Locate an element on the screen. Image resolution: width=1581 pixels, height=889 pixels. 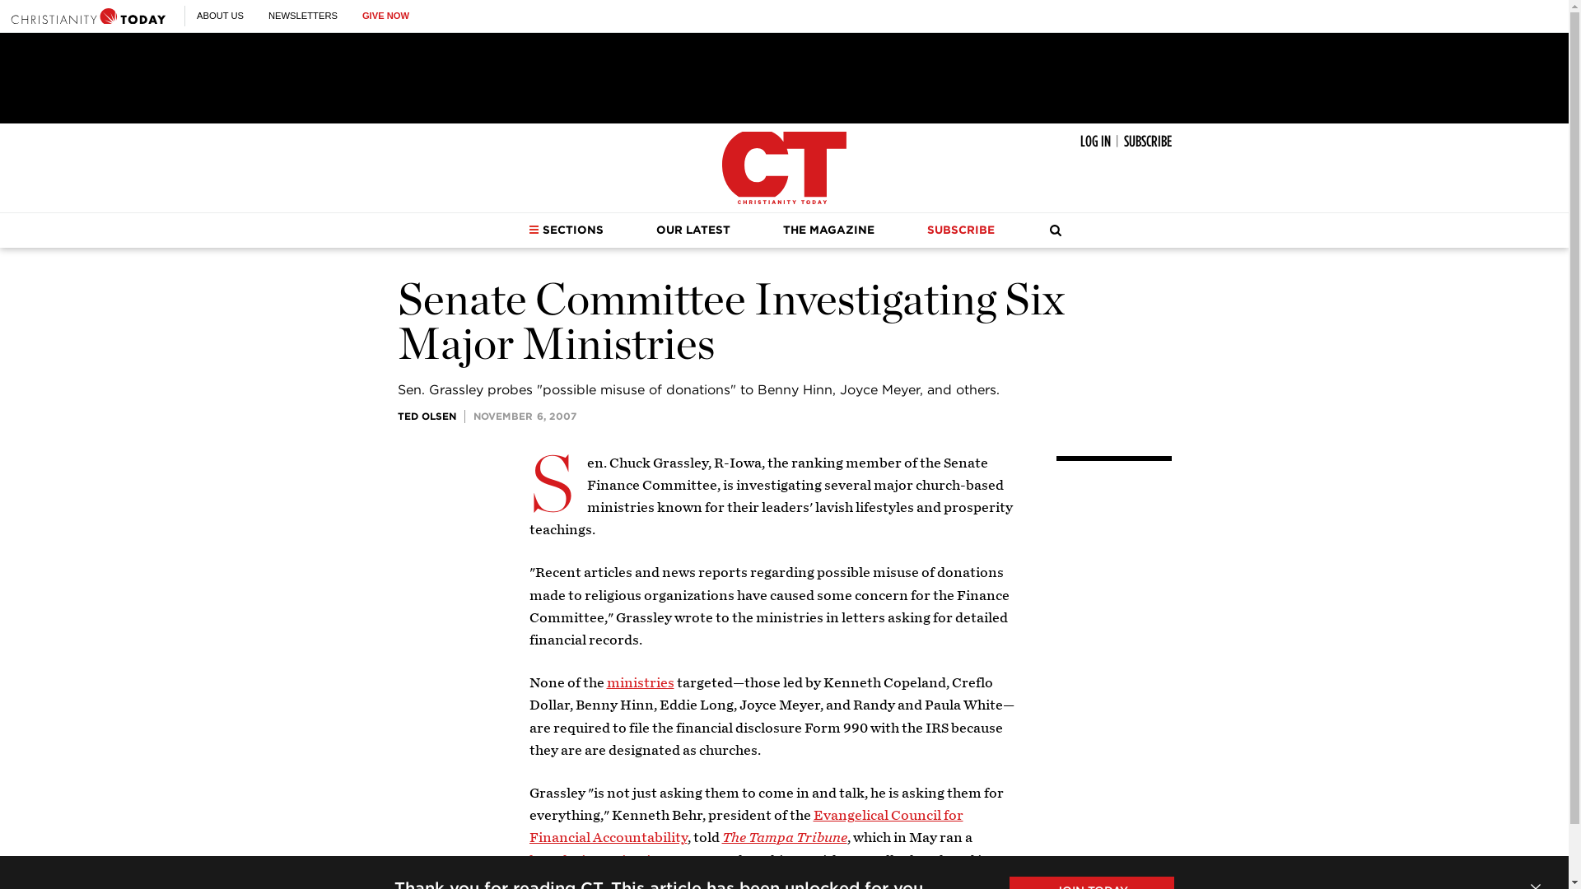
NEWSLETTERS is located at coordinates (303, 16).